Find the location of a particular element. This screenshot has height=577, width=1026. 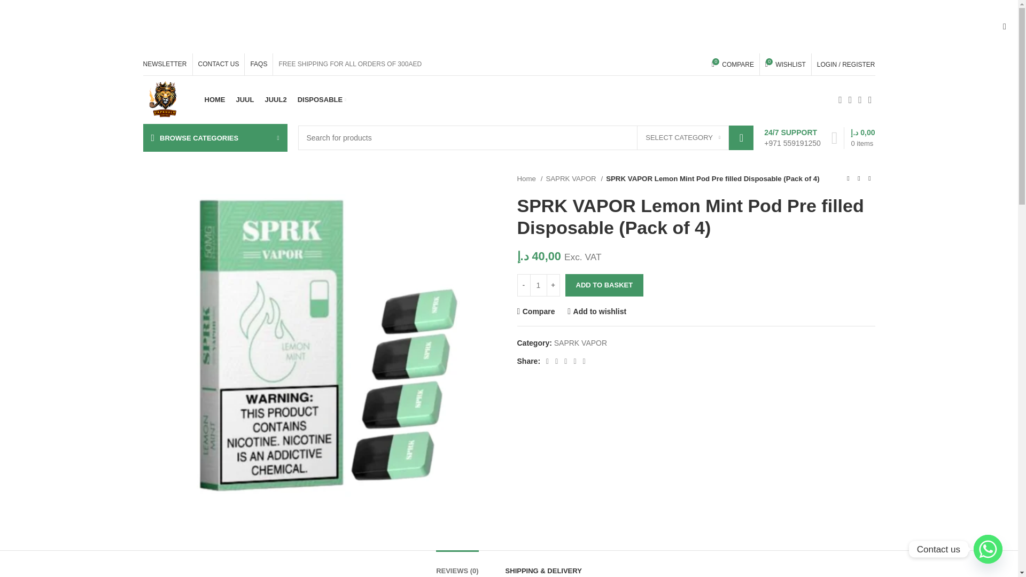

- is located at coordinates (524, 285).